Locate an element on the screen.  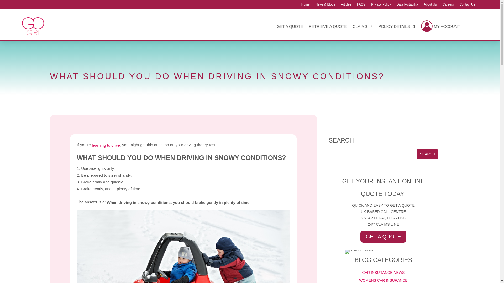
Careers is located at coordinates (448, 5).